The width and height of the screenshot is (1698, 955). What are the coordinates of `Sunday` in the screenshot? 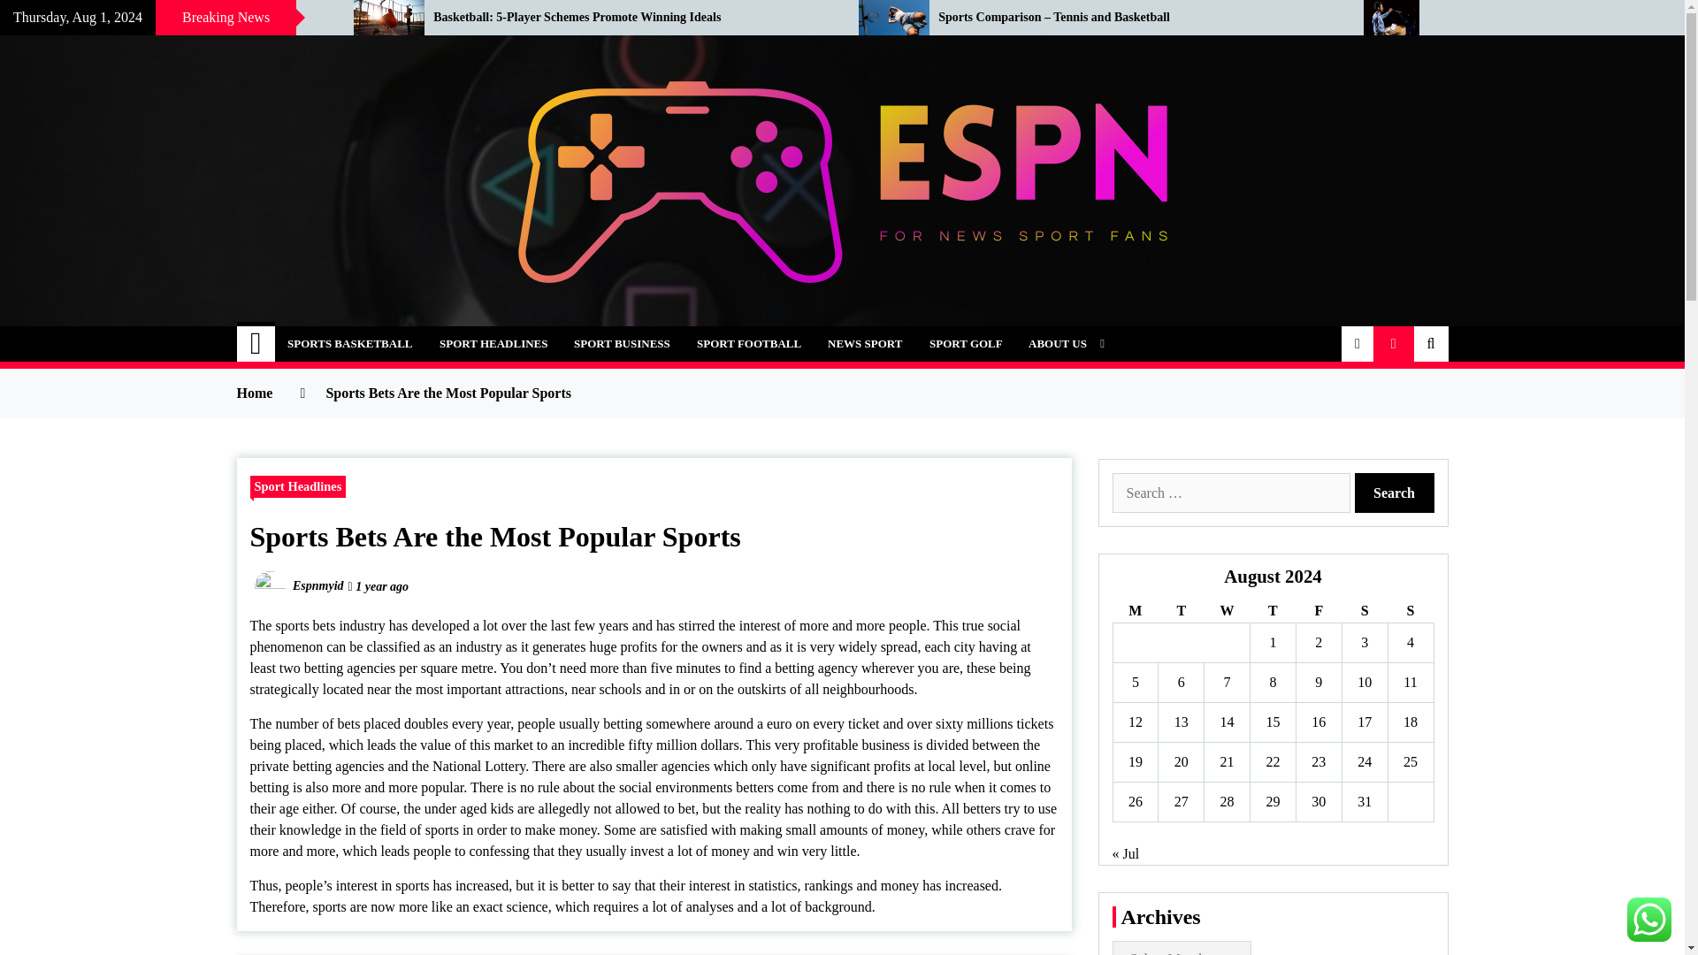 It's located at (1410, 612).